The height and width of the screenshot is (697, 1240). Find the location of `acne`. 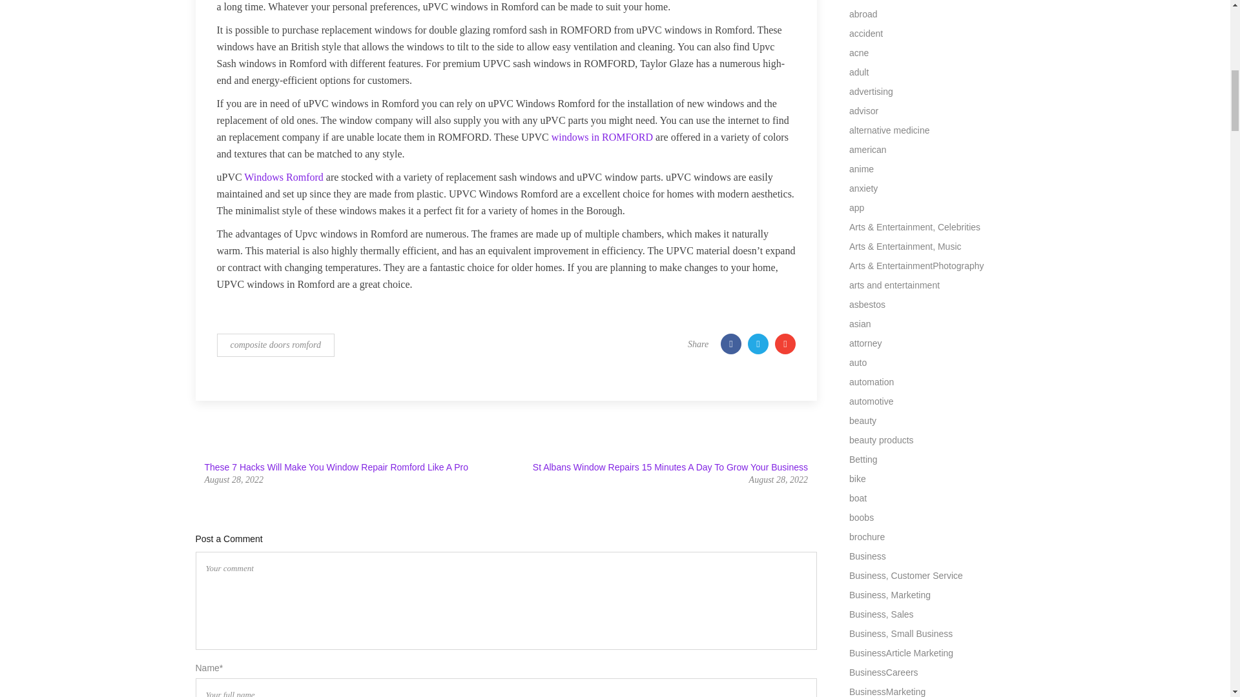

acne is located at coordinates (859, 53).